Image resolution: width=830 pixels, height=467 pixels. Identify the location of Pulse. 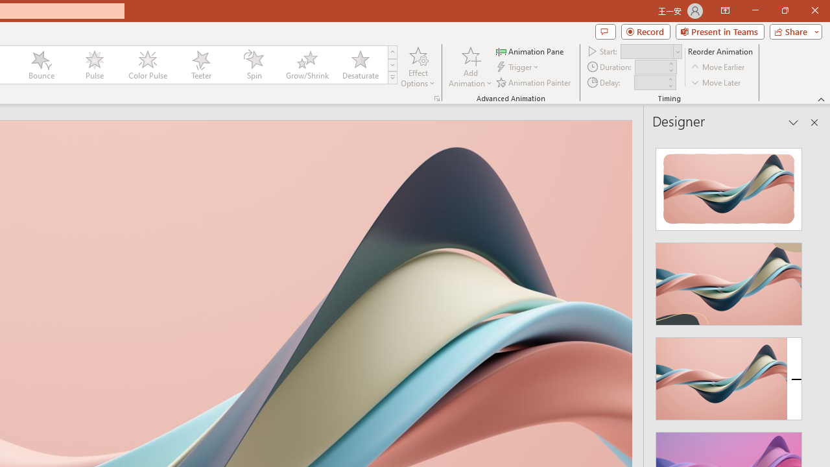
(94, 65).